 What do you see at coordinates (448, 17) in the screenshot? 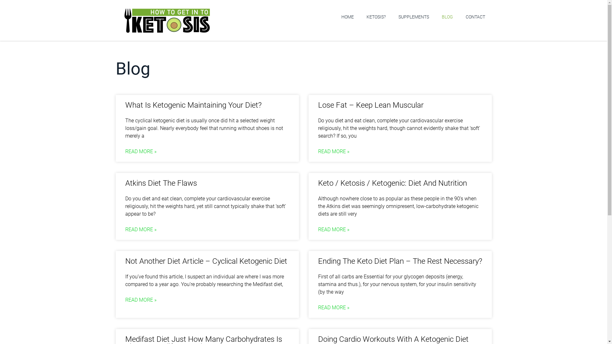
I see `BLOG` at bounding box center [448, 17].